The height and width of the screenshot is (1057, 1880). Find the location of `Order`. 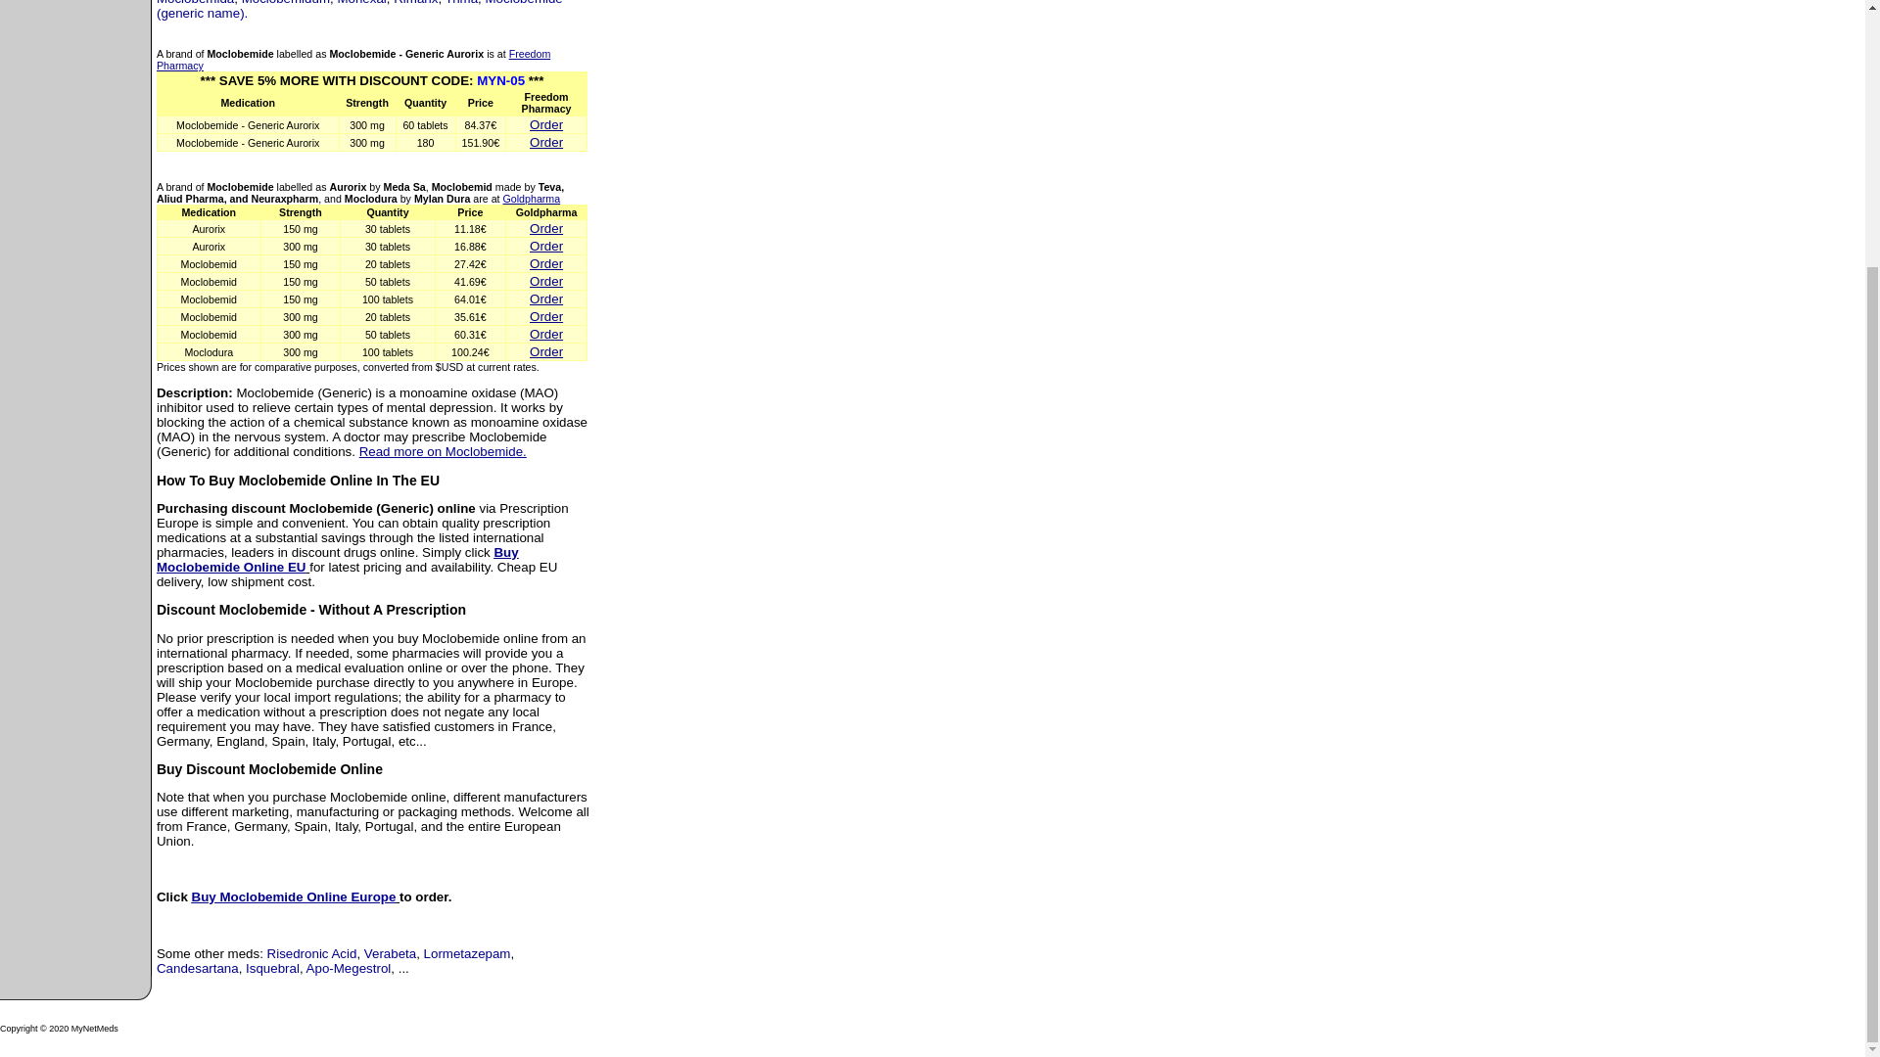

Order is located at coordinates (546, 280).